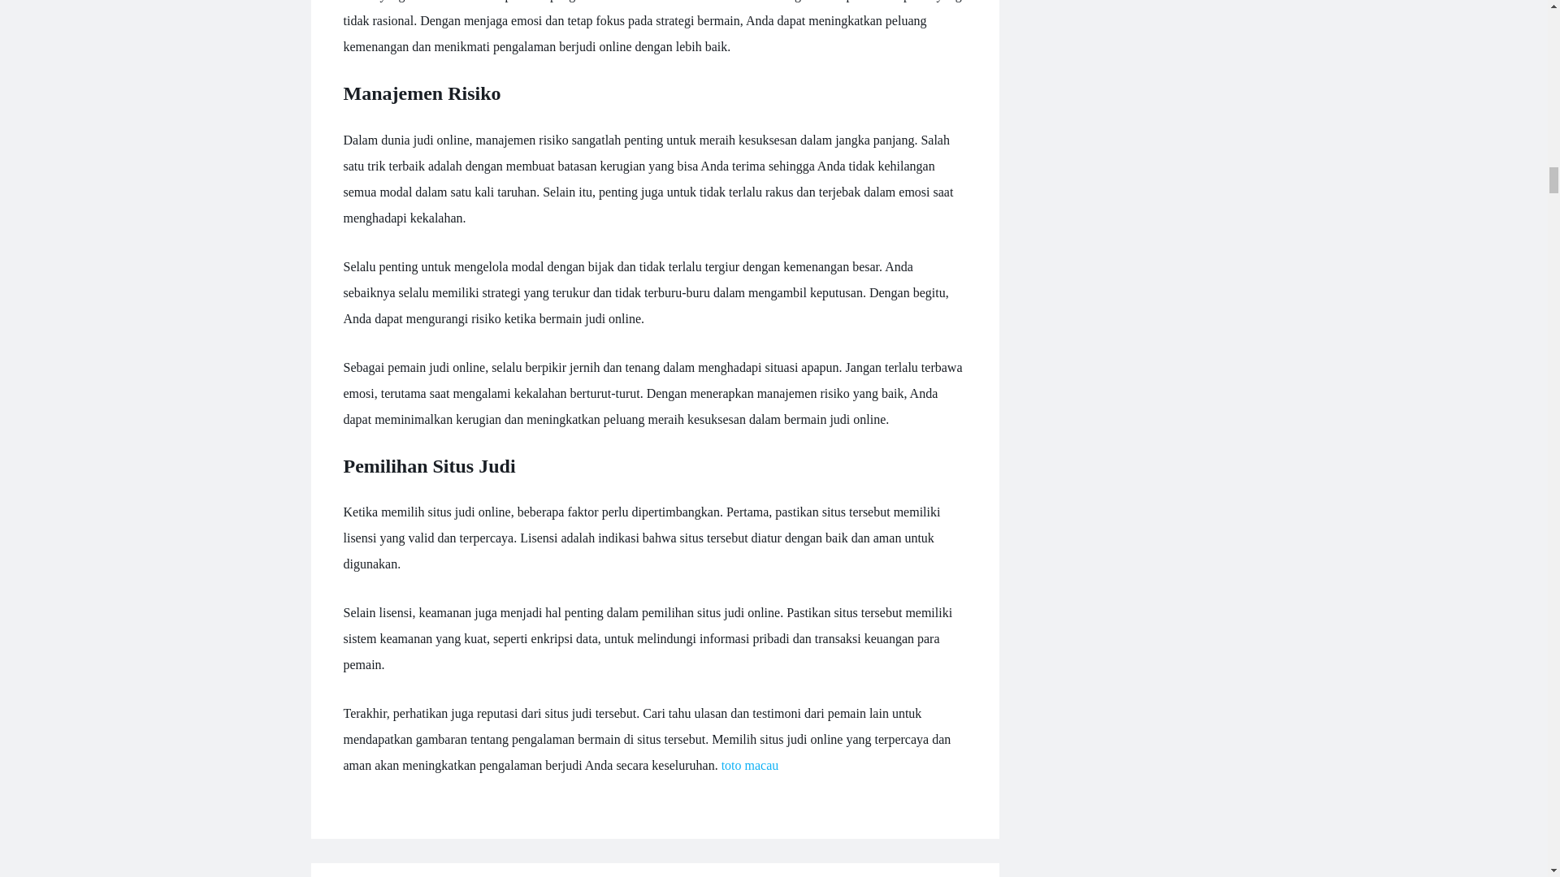  I want to click on toto macau, so click(749, 765).